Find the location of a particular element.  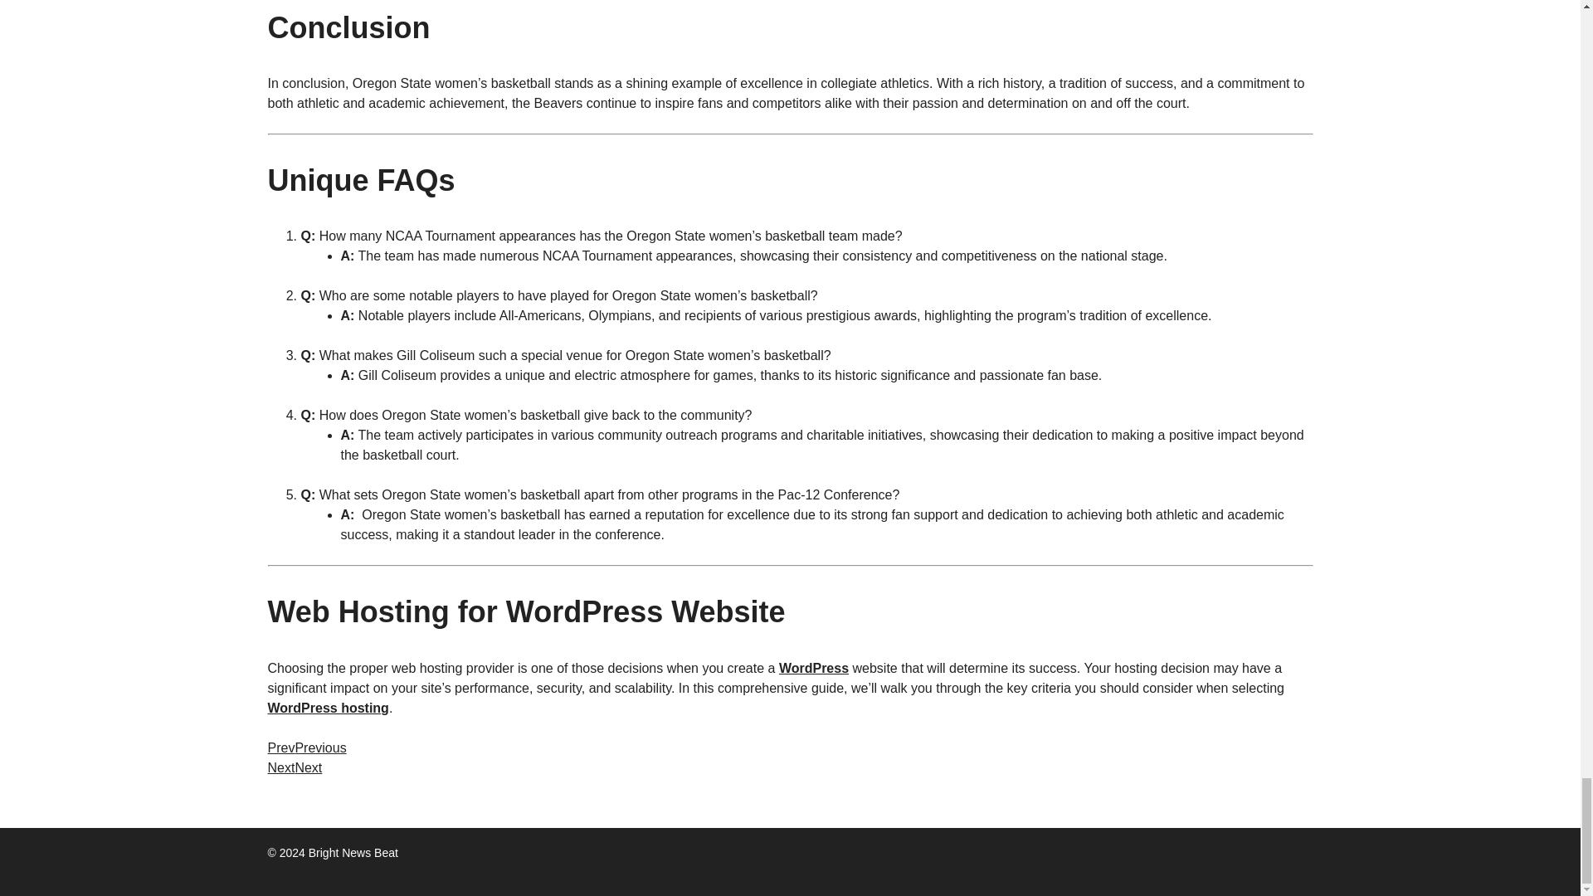

WordPress is located at coordinates (813, 669).